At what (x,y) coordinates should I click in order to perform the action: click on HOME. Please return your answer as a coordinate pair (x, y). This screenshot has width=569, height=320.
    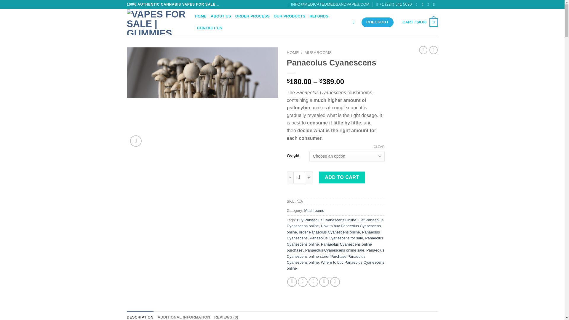
    Looking at the image, I should click on (293, 52).